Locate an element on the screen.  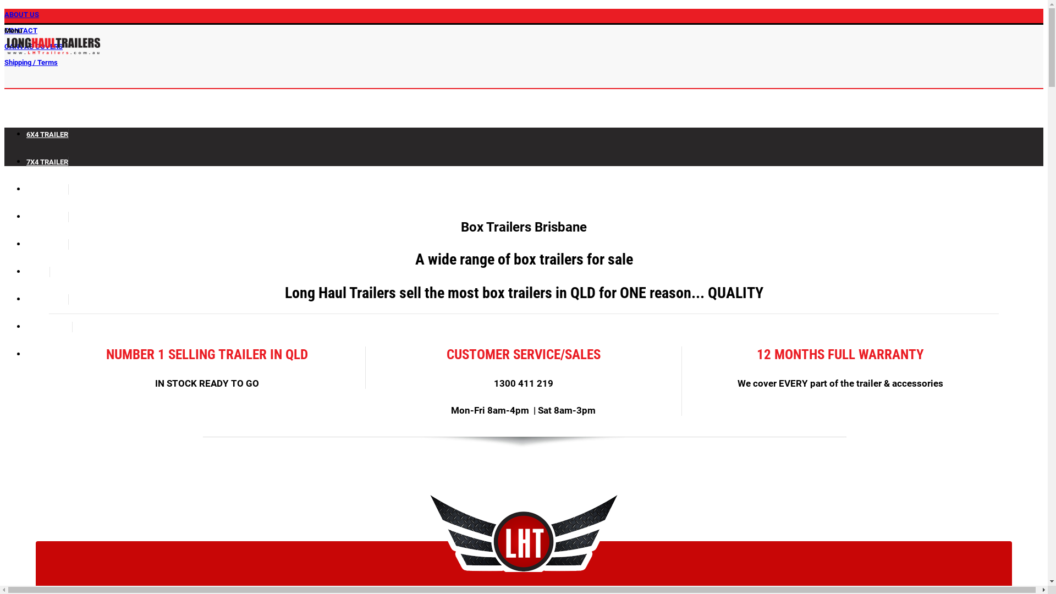
7X4 TRAILER is located at coordinates (47, 169).